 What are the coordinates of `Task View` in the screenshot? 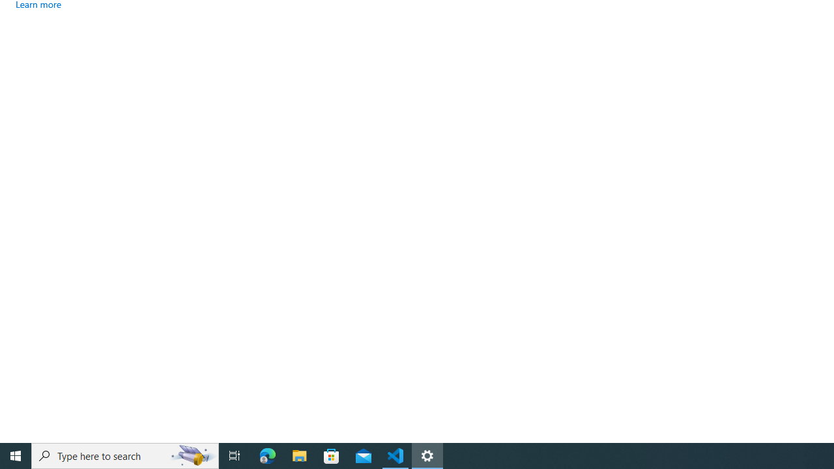 It's located at (235, 456).